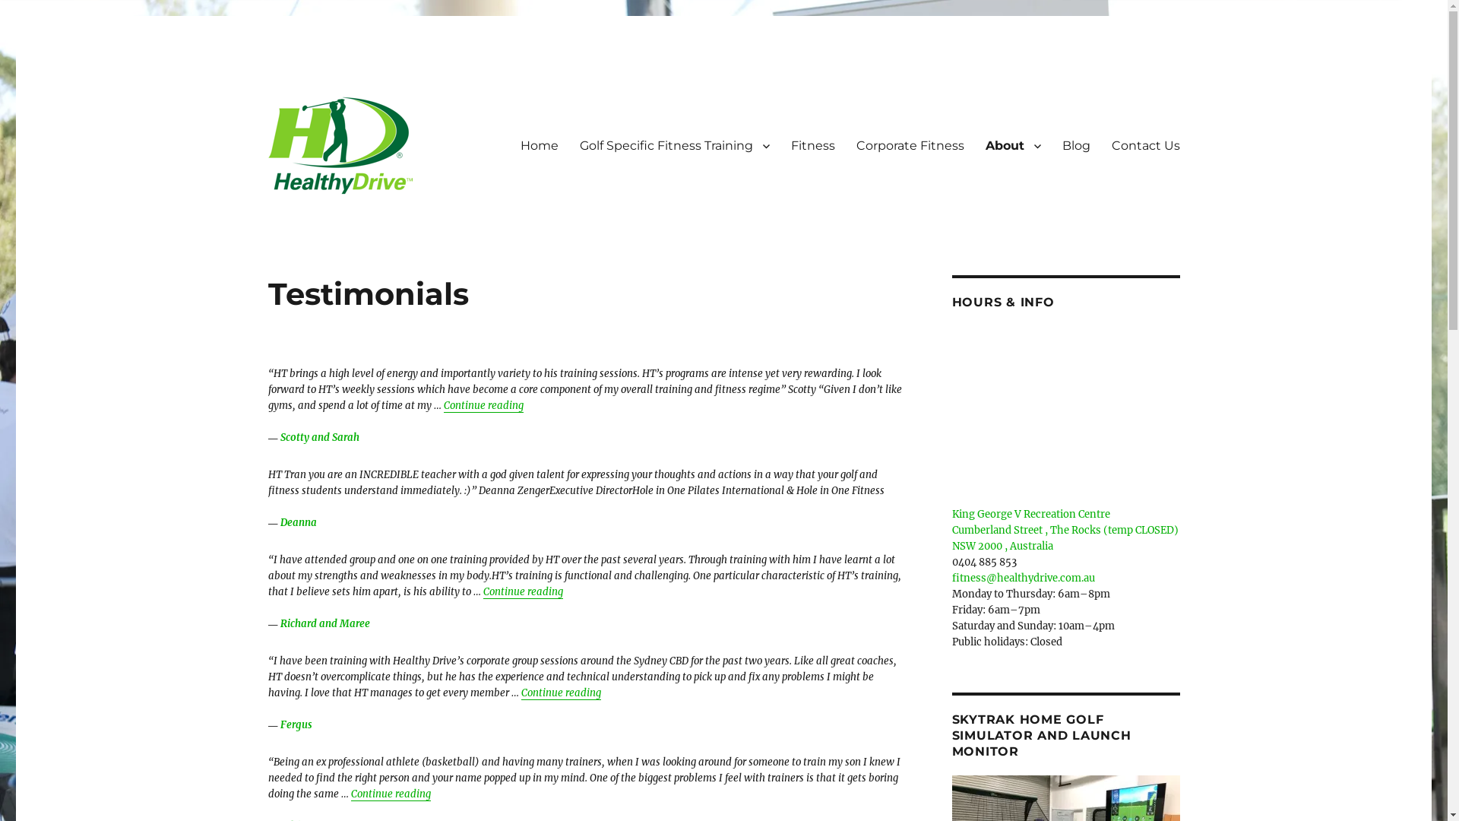  What do you see at coordinates (298, 523) in the screenshot?
I see `Deanna` at bounding box center [298, 523].